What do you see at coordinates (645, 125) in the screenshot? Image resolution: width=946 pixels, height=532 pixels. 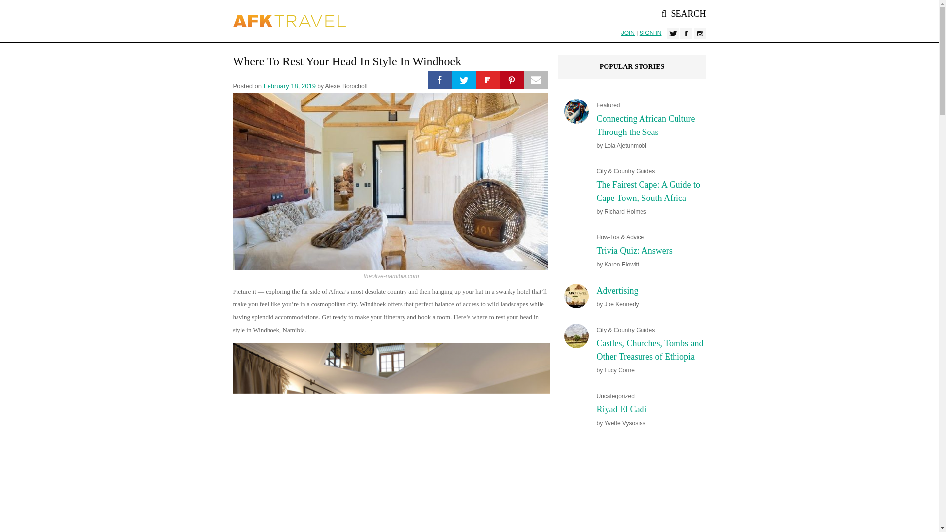 I see `Connecting African Culture Through the Seas` at bounding box center [645, 125].